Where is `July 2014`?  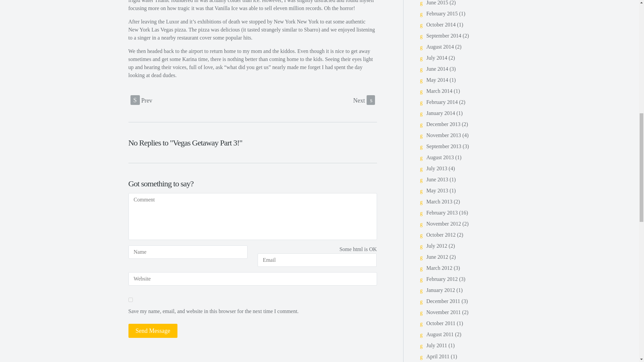
July 2014 is located at coordinates (437, 58).